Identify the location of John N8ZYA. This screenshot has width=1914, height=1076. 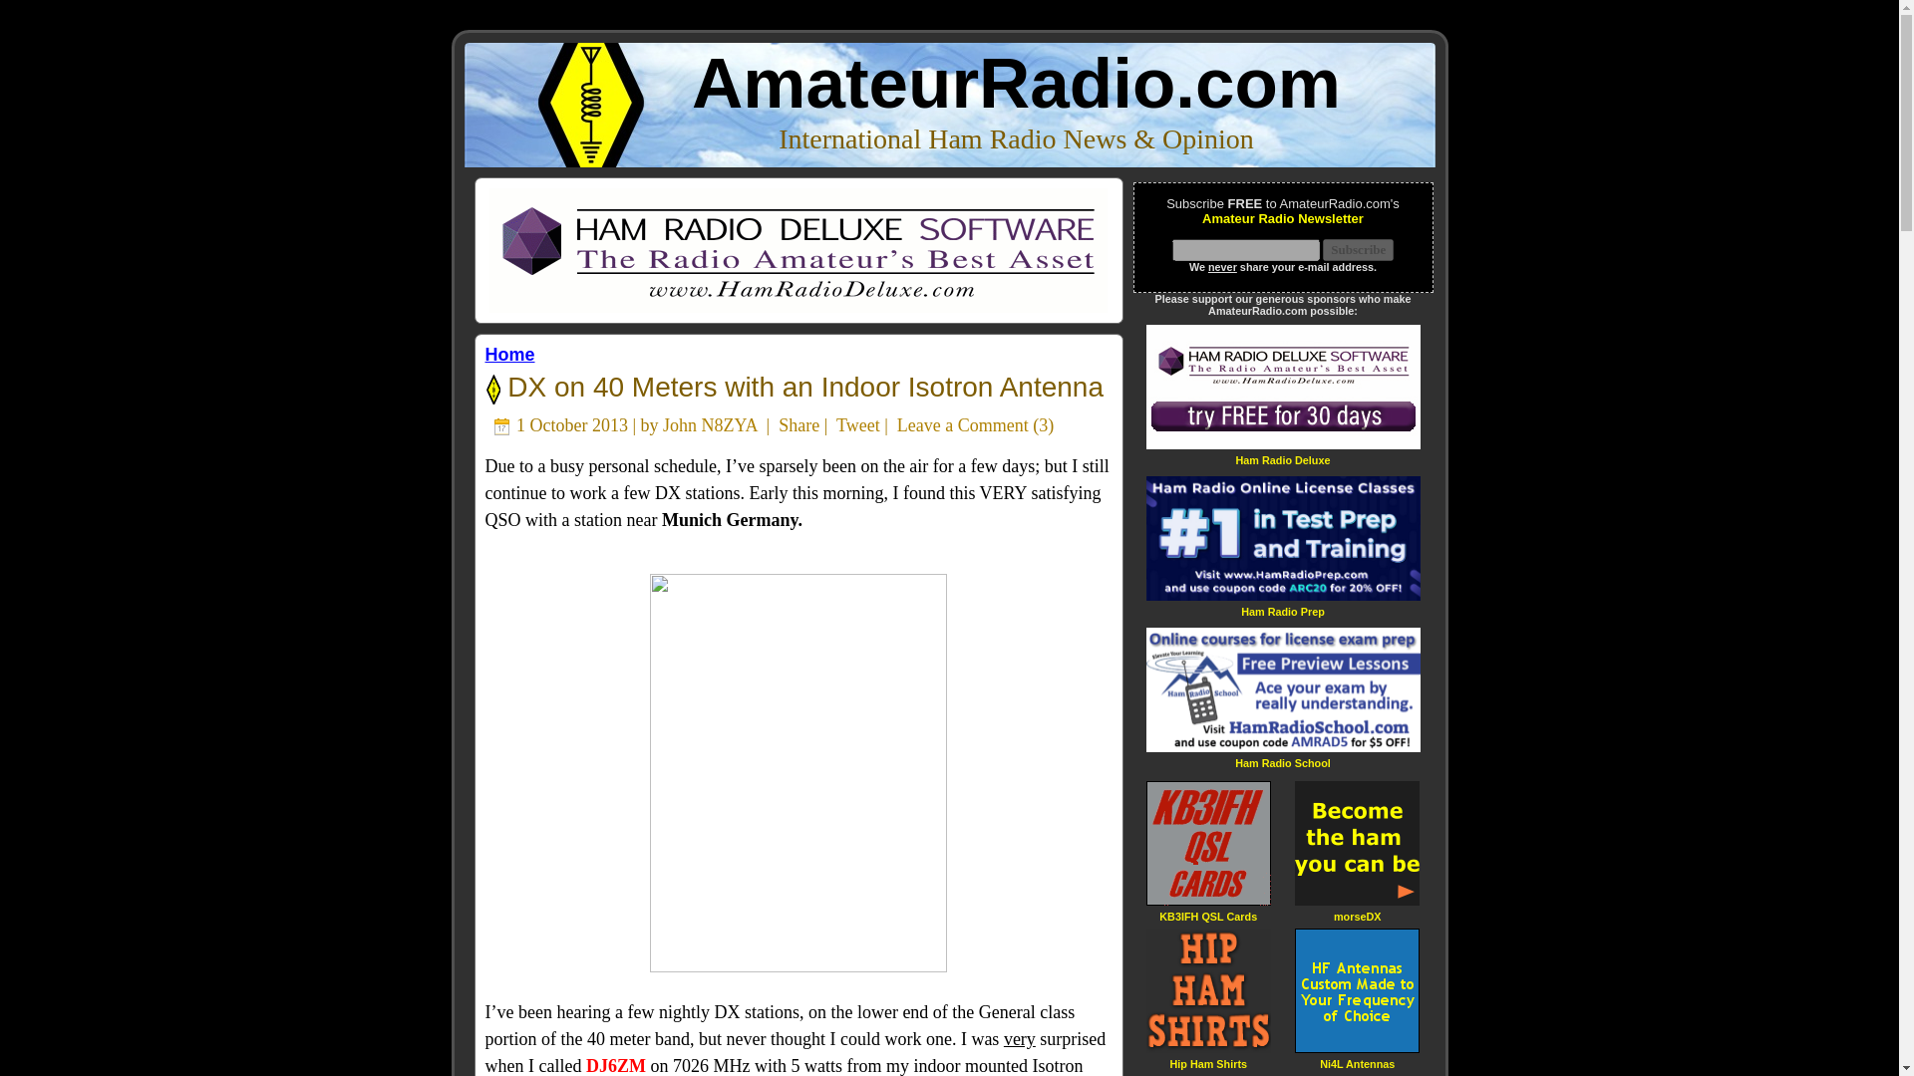
(710, 424).